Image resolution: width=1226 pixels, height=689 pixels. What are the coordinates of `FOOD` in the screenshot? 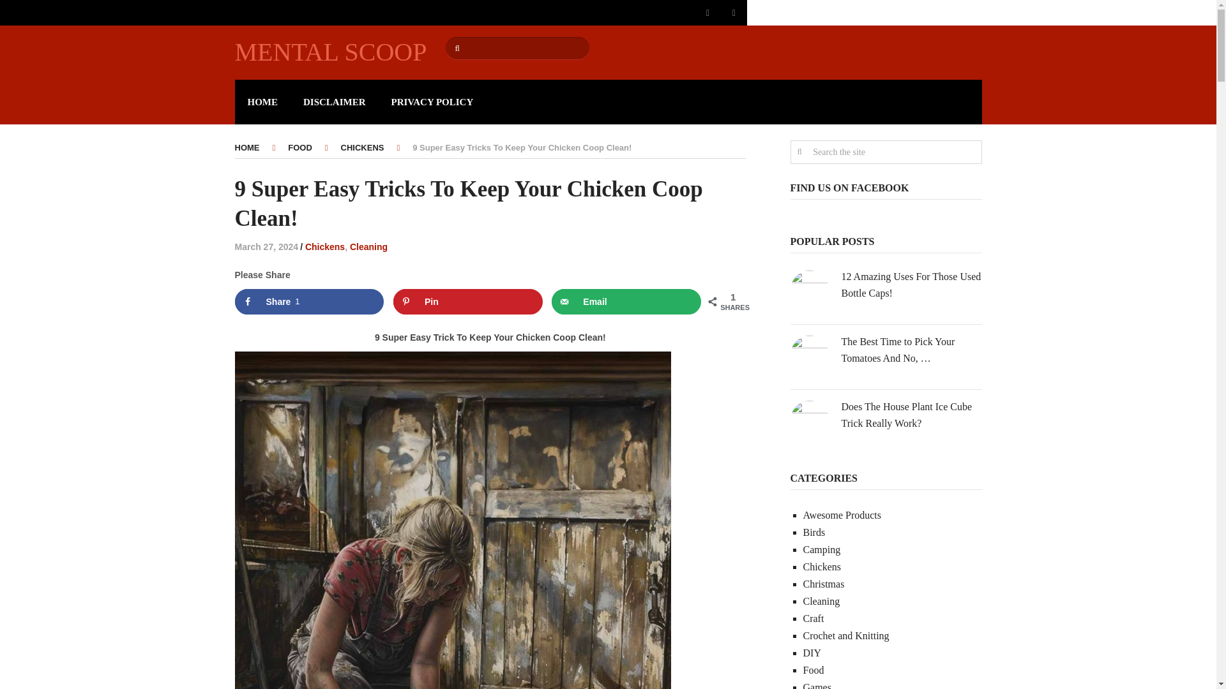 It's located at (300, 147).